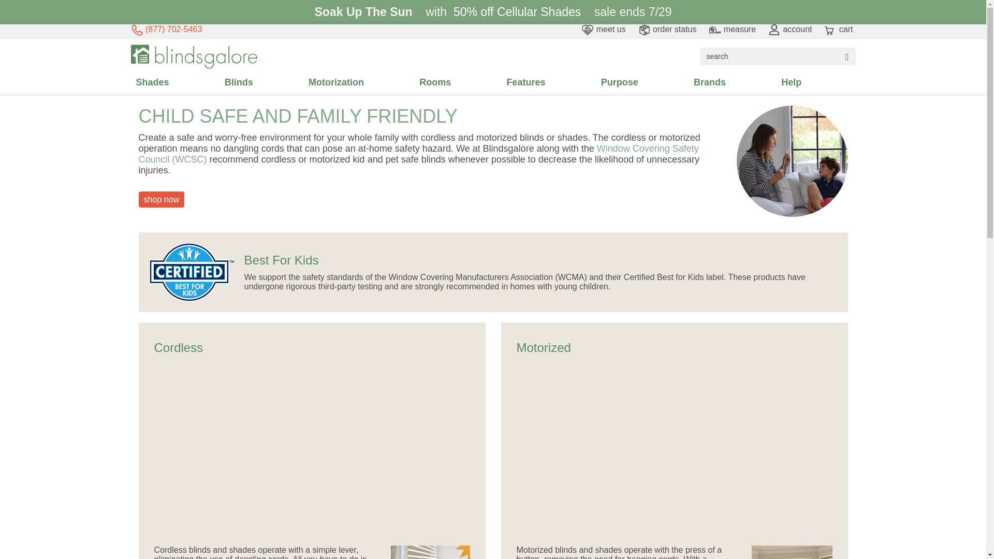 Image resolution: width=994 pixels, height=559 pixels. Describe the element at coordinates (178, 83) in the screenshot. I see `Shades` at that location.